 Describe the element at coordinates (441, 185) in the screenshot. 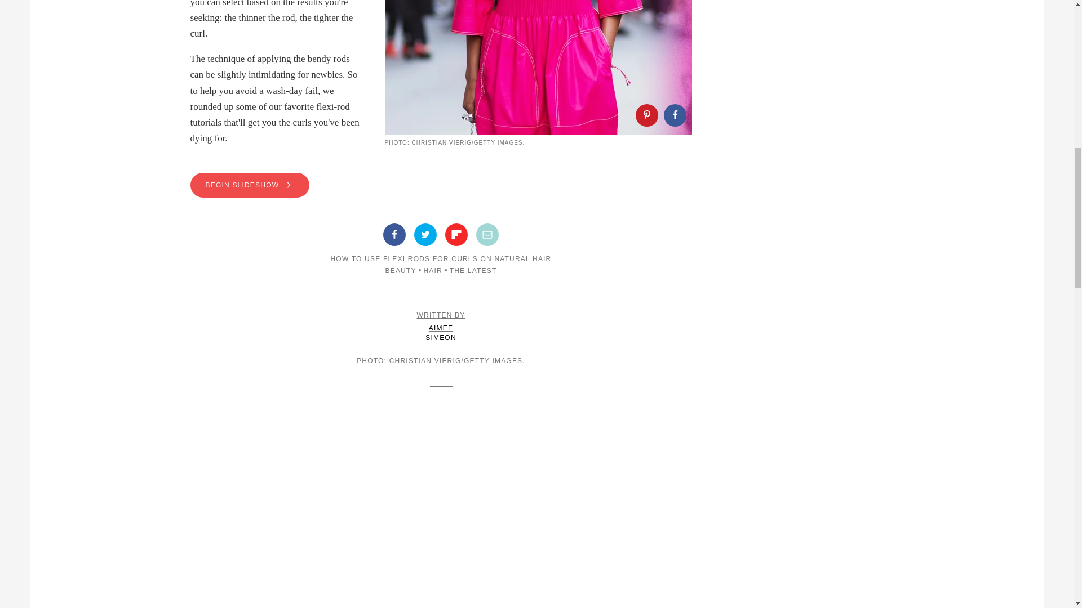

I see `BEGIN SLIDESHOW` at that location.